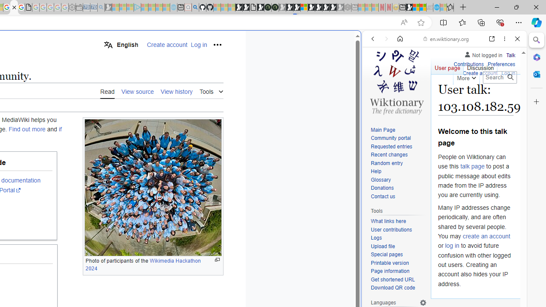 Image resolution: width=546 pixels, height=307 pixels. Describe the element at coordinates (382, 188) in the screenshot. I see `Donations` at that location.